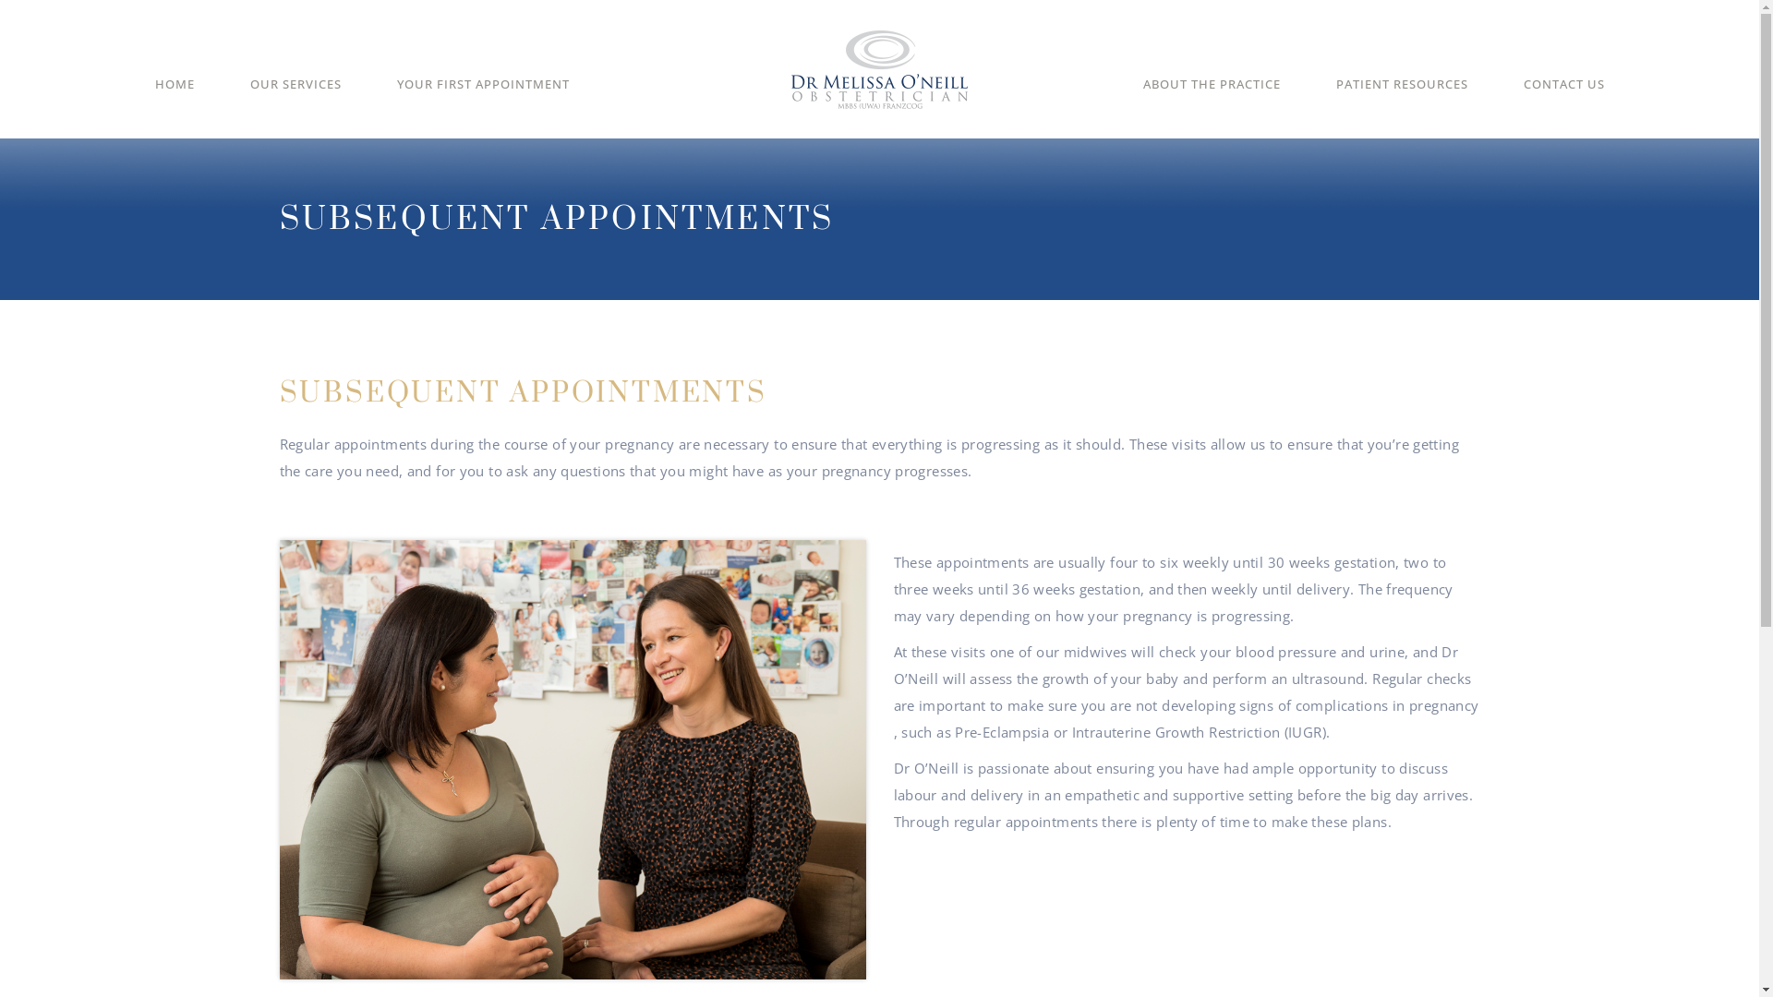  Describe the element at coordinates (175, 98) in the screenshot. I see `HOME` at that location.